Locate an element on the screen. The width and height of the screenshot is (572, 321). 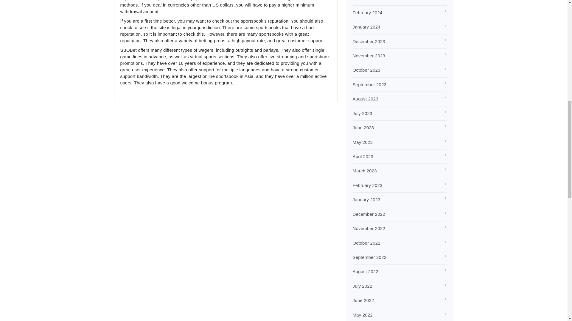
November 2023 is located at coordinates (369, 56).